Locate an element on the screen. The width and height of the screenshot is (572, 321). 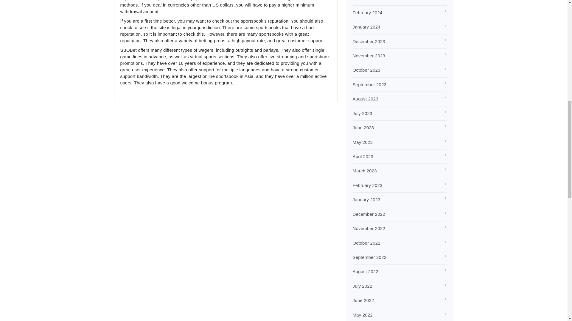
November 2023 is located at coordinates (369, 56).